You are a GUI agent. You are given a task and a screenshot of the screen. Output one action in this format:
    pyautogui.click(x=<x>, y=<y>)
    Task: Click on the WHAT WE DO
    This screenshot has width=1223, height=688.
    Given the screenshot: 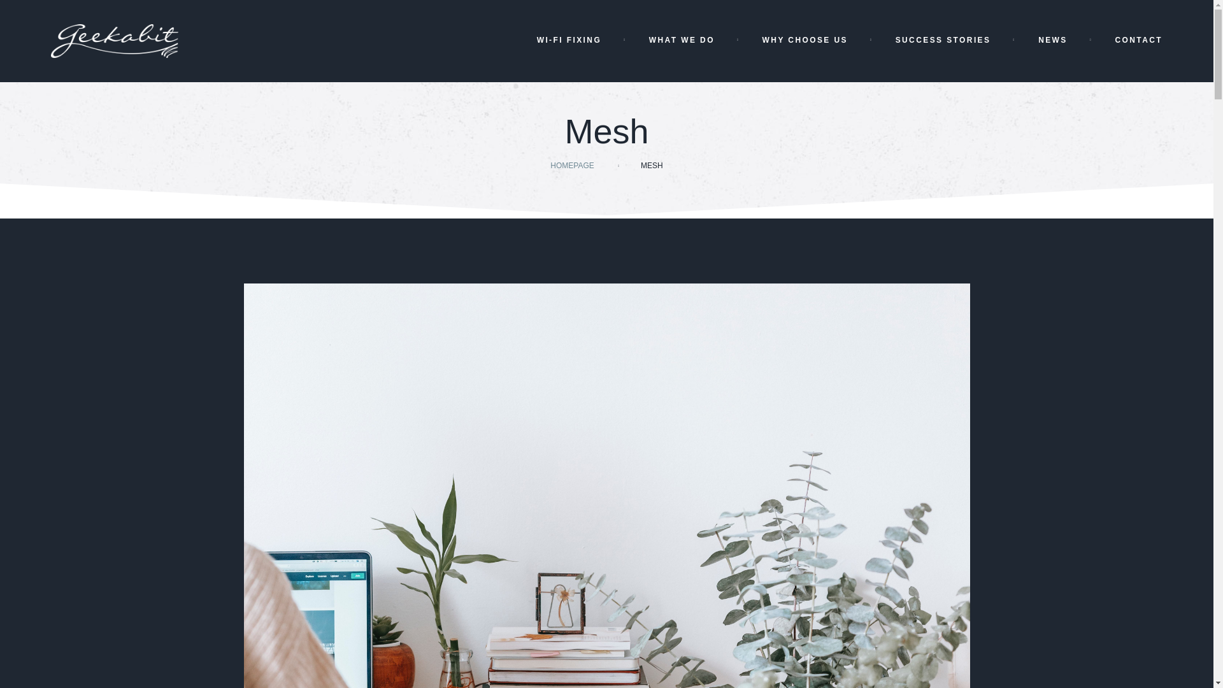 What is the action you would take?
    pyautogui.click(x=683, y=41)
    